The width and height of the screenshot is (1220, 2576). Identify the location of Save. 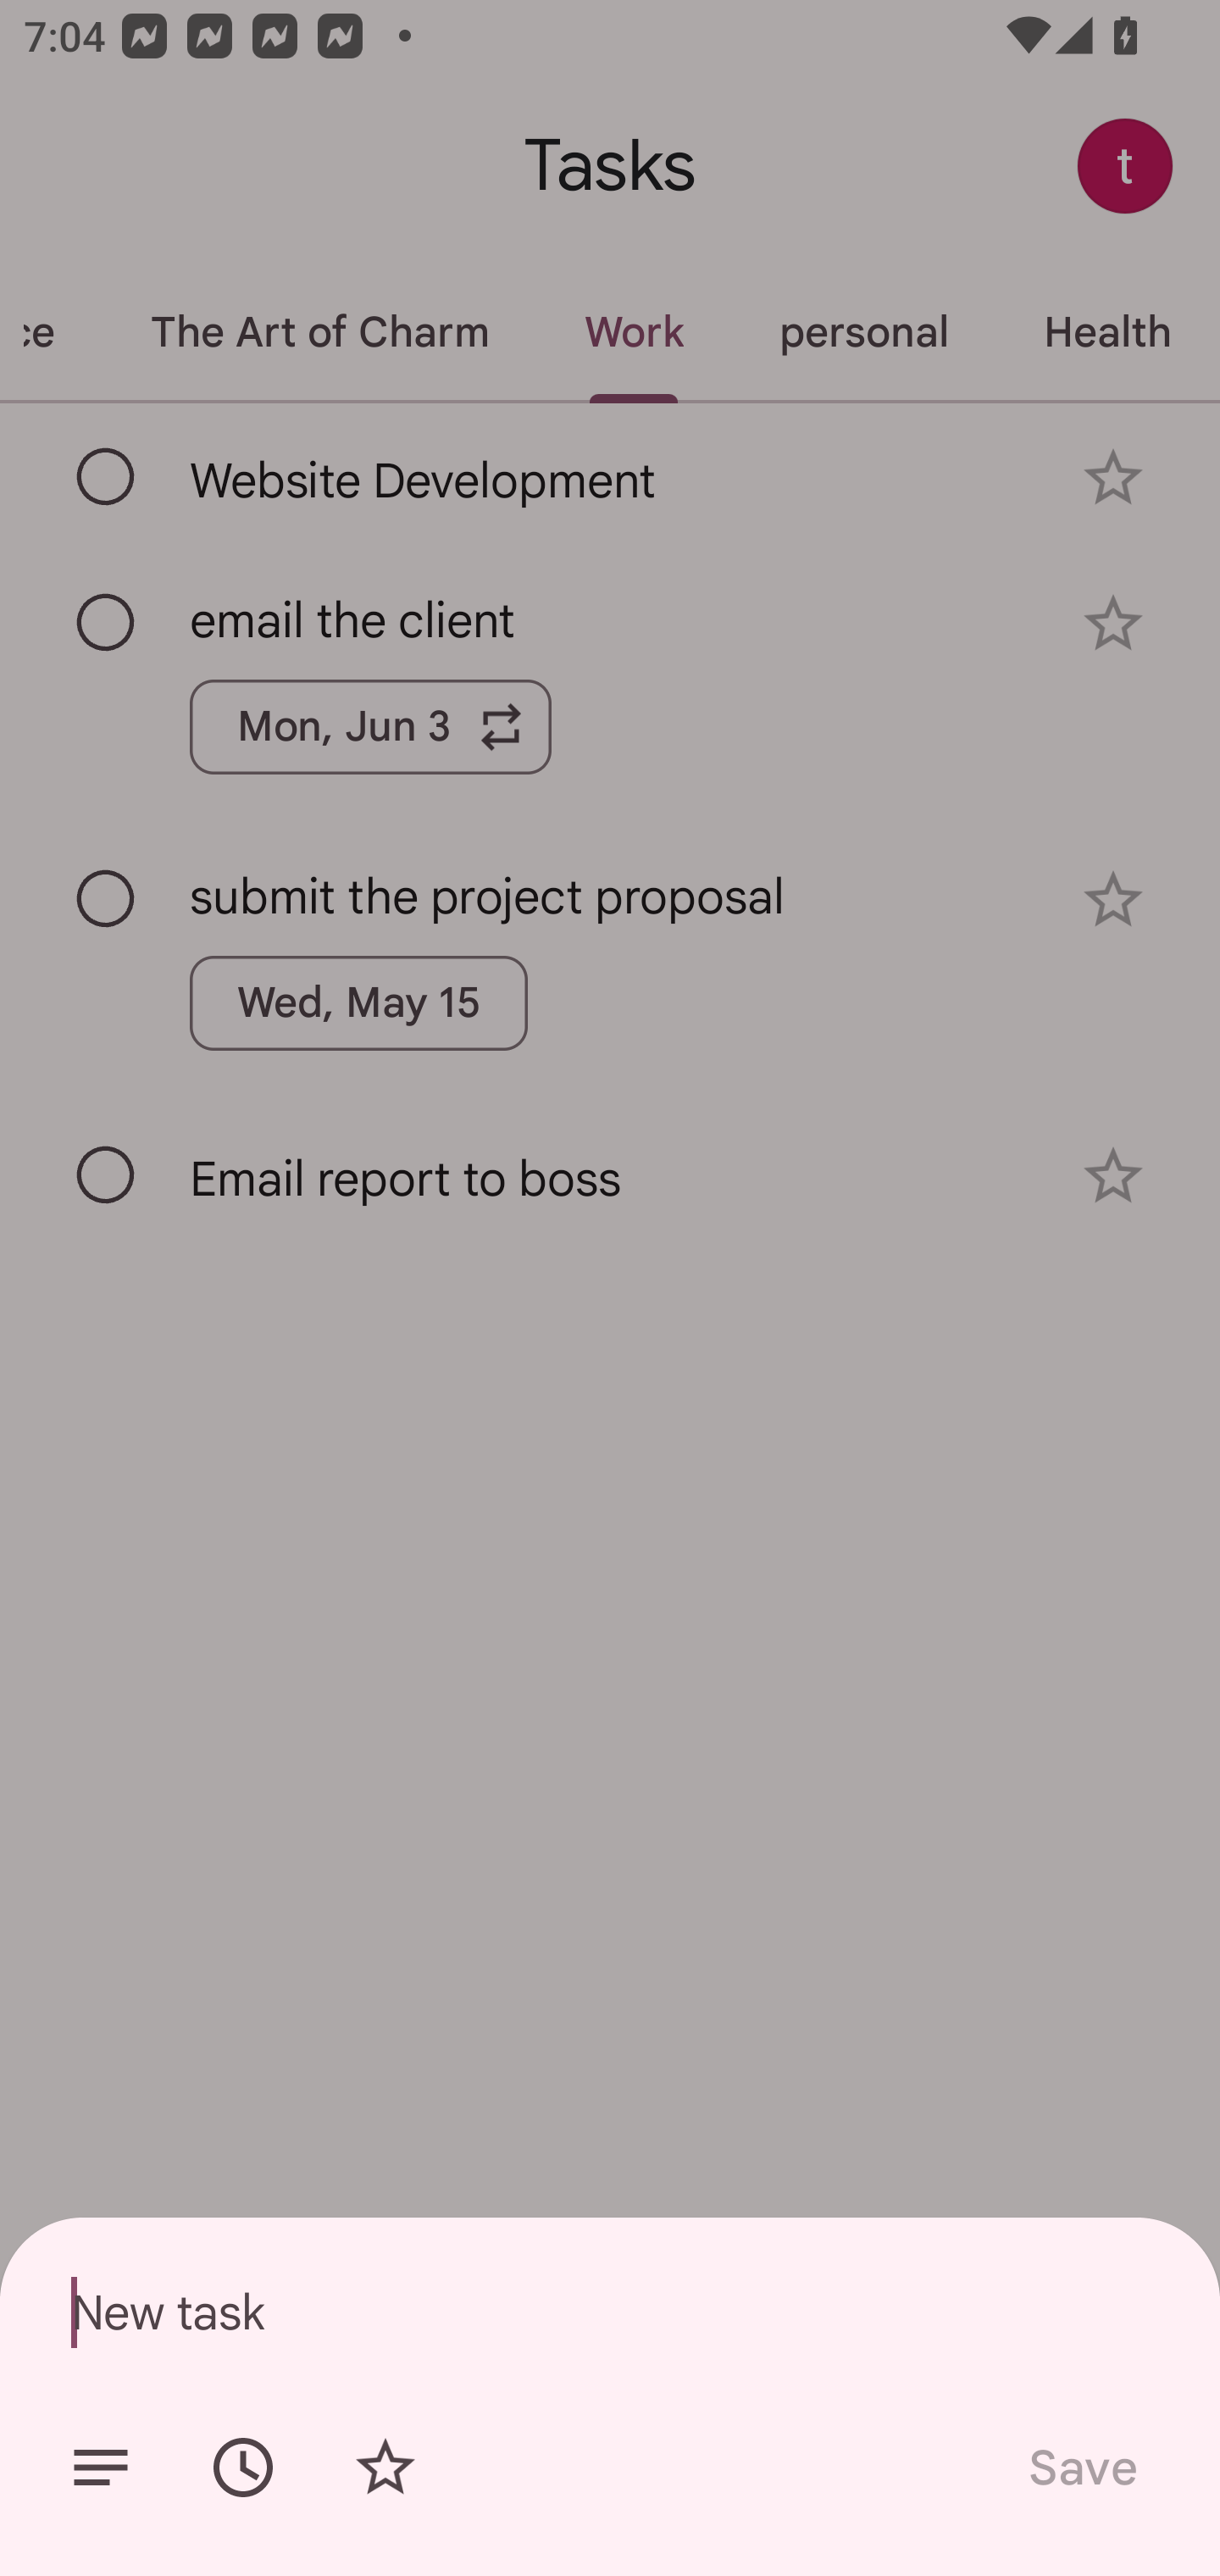
(1081, 2468).